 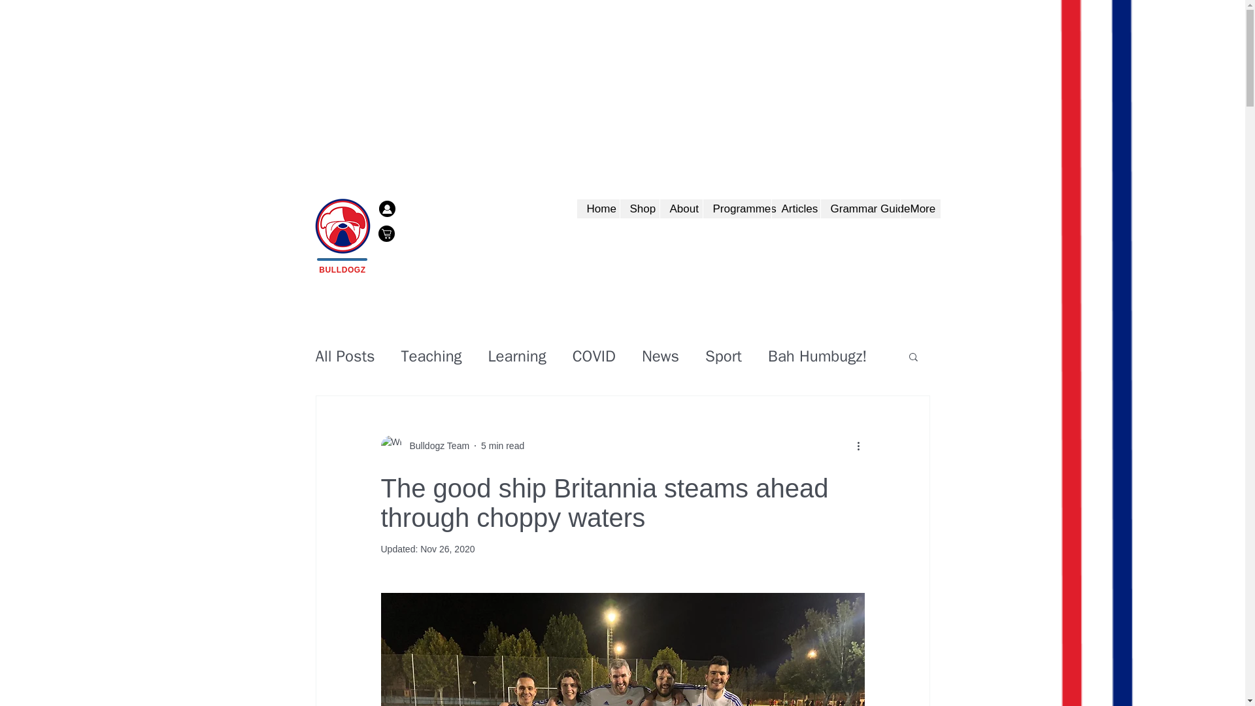 I want to click on Articles, so click(x=796, y=208).